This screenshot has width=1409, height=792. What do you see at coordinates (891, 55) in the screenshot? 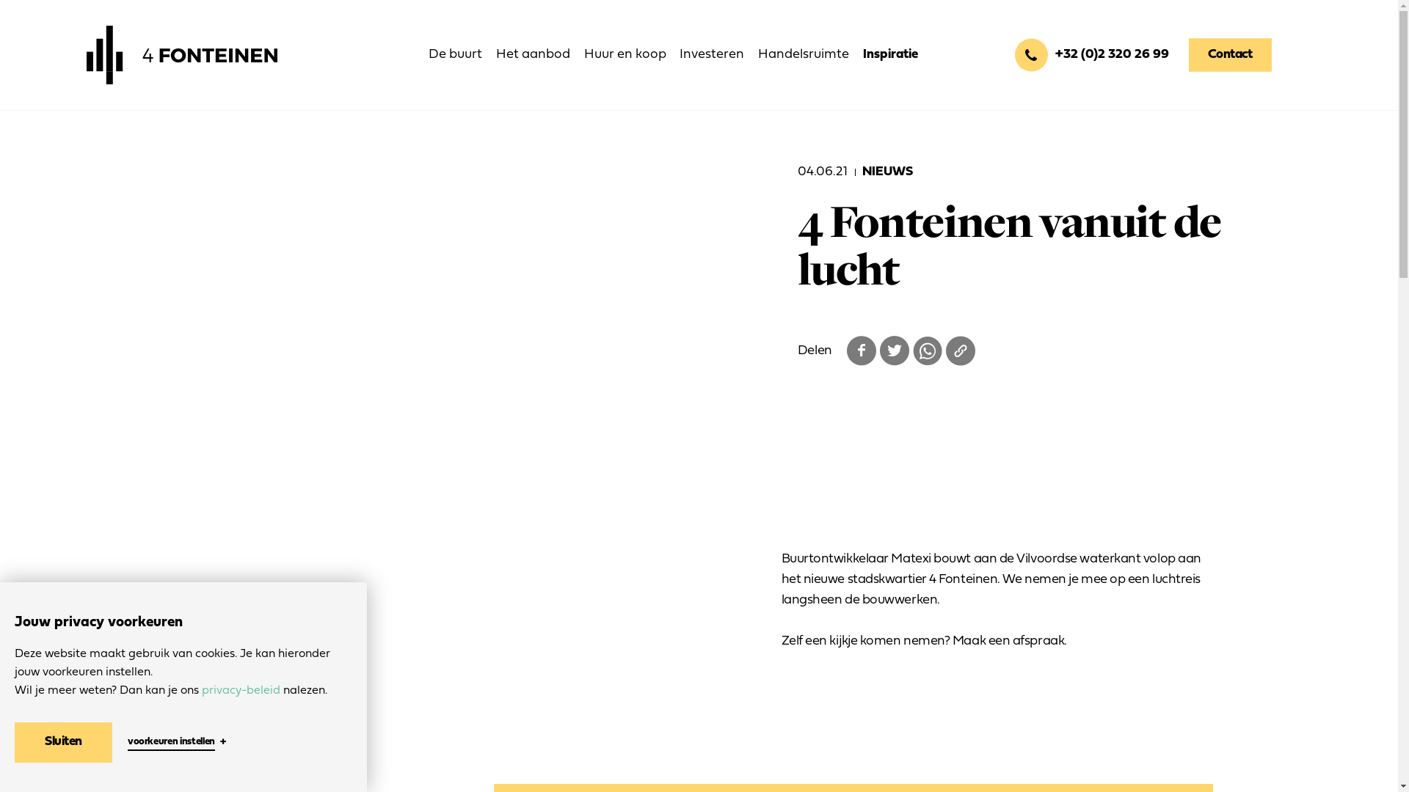
I see `Inspiratie` at bounding box center [891, 55].